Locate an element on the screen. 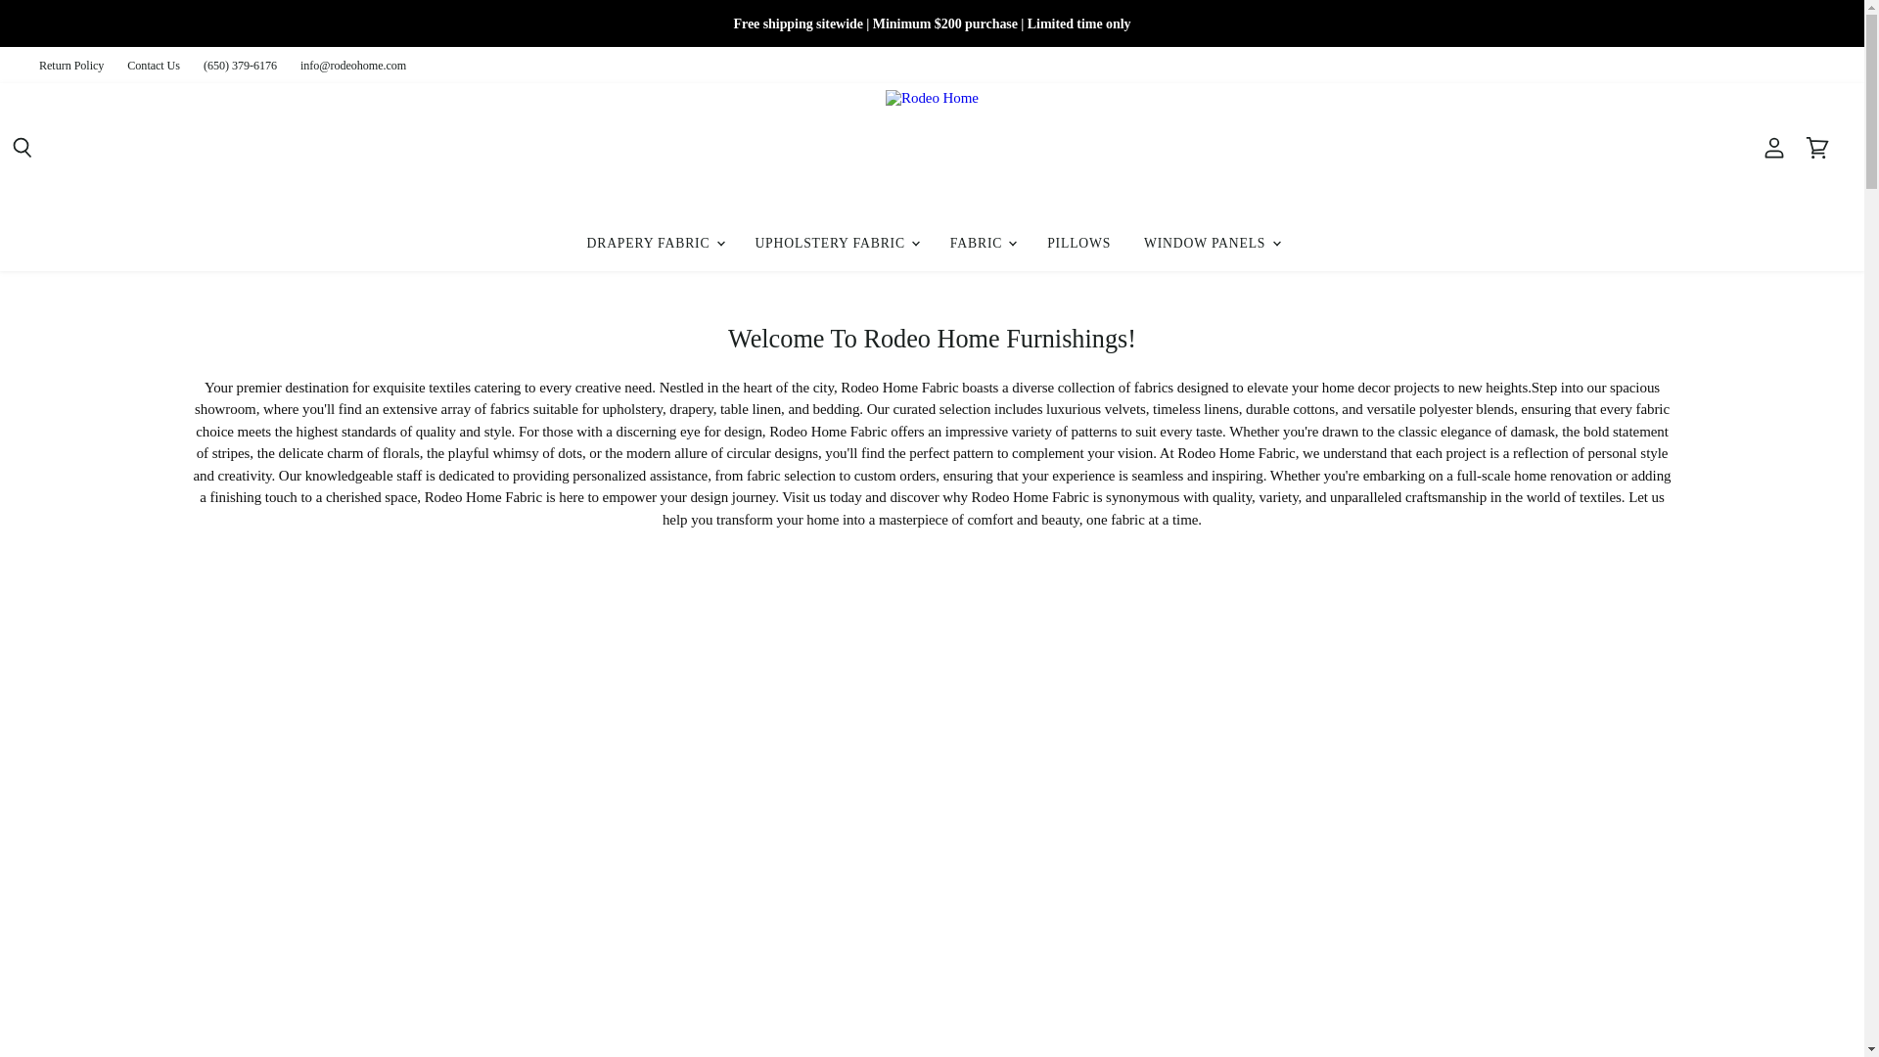  View account is located at coordinates (1774, 148).